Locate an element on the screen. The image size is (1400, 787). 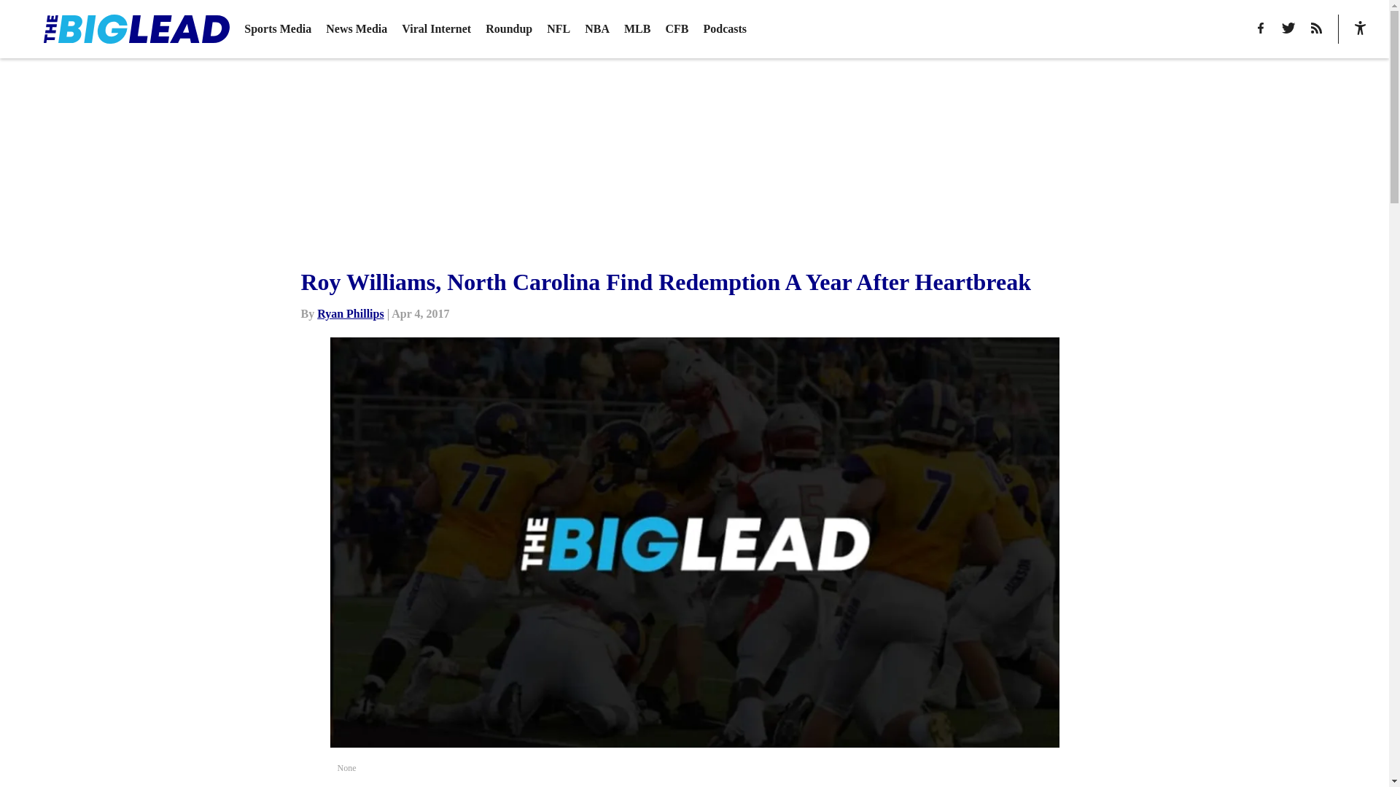
Podcasts is located at coordinates (724, 29).